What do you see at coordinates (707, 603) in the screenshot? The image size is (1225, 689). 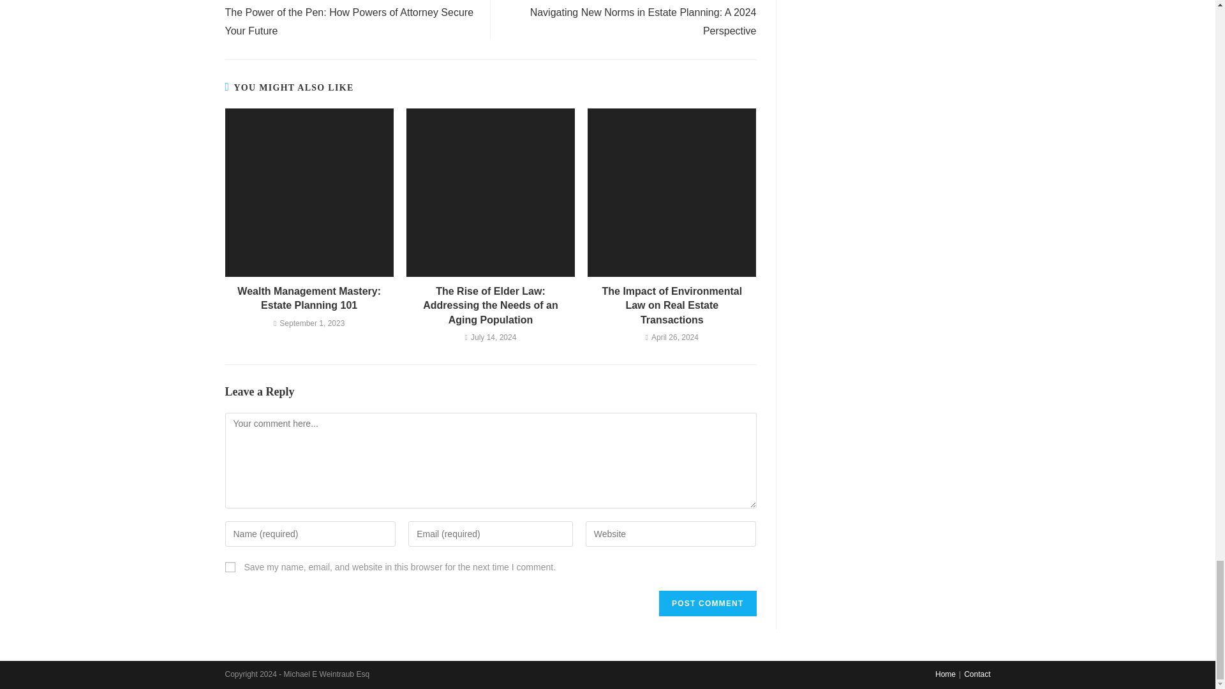 I see `Post Comment` at bounding box center [707, 603].